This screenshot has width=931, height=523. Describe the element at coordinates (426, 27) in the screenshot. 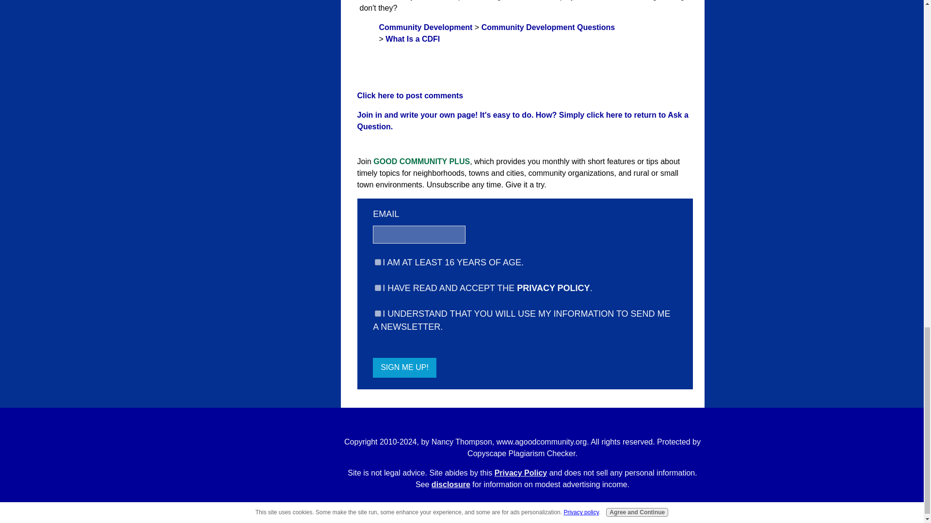

I see `Community Development` at that location.